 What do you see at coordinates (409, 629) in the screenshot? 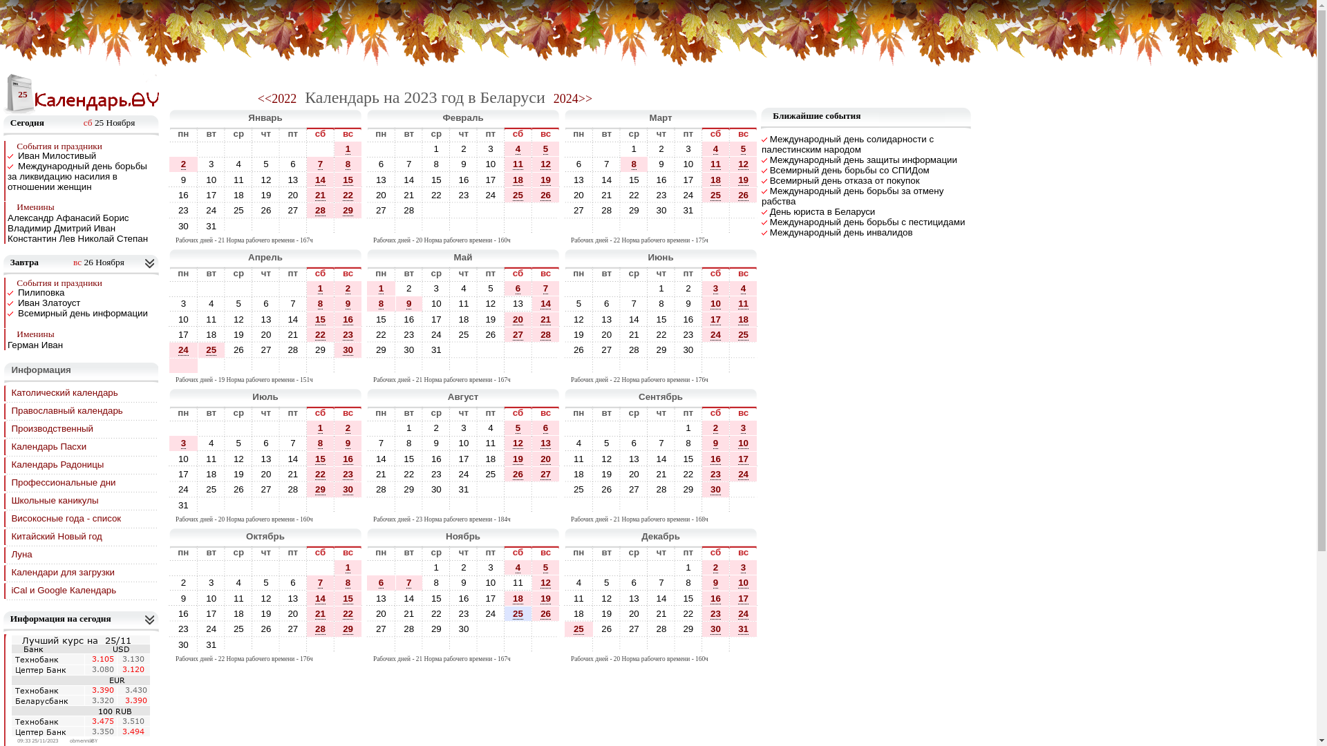
I see `28` at bounding box center [409, 629].